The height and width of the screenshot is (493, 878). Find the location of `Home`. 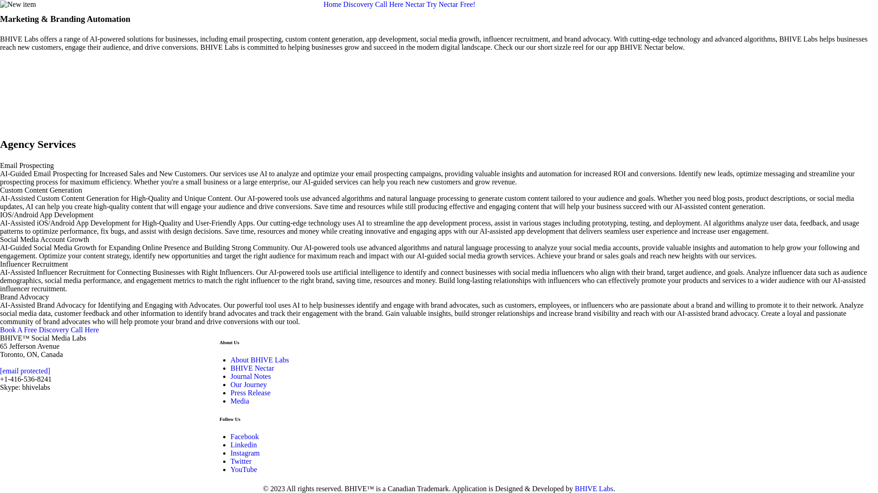

Home is located at coordinates (332, 5).